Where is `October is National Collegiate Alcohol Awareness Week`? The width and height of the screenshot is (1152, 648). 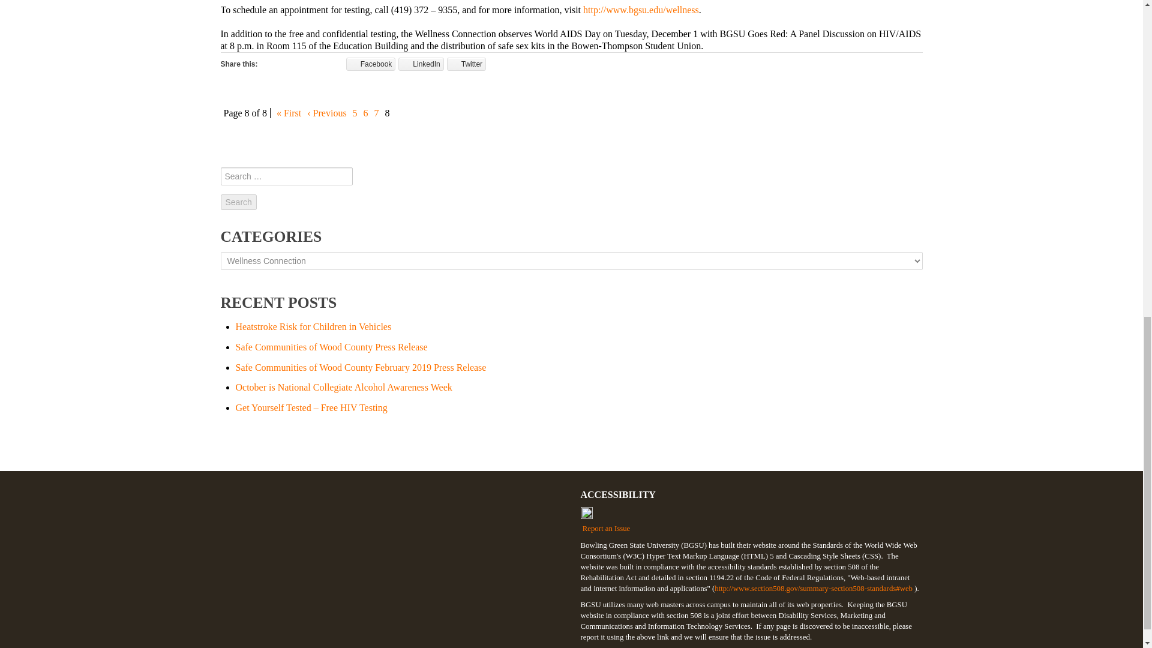 October is National Collegiate Alcohol Awareness Week is located at coordinates (343, 388).